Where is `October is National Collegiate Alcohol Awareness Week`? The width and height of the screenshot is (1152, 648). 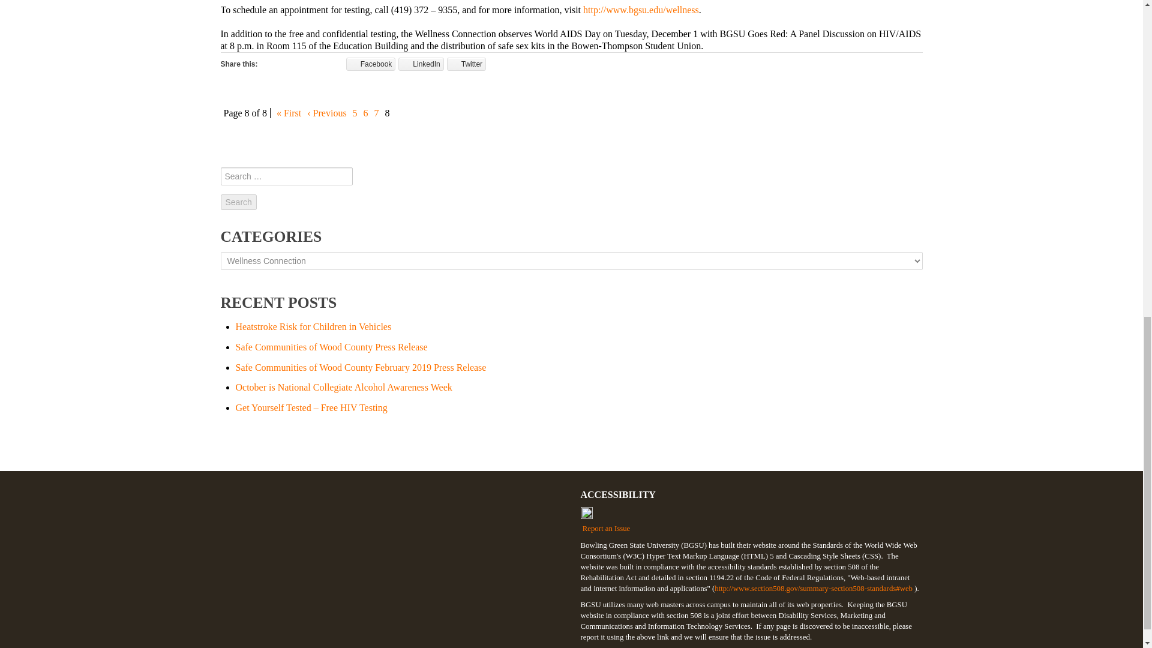 October is National Collegiate Alcohol Awareness Week is located at coordinates (343, 388).